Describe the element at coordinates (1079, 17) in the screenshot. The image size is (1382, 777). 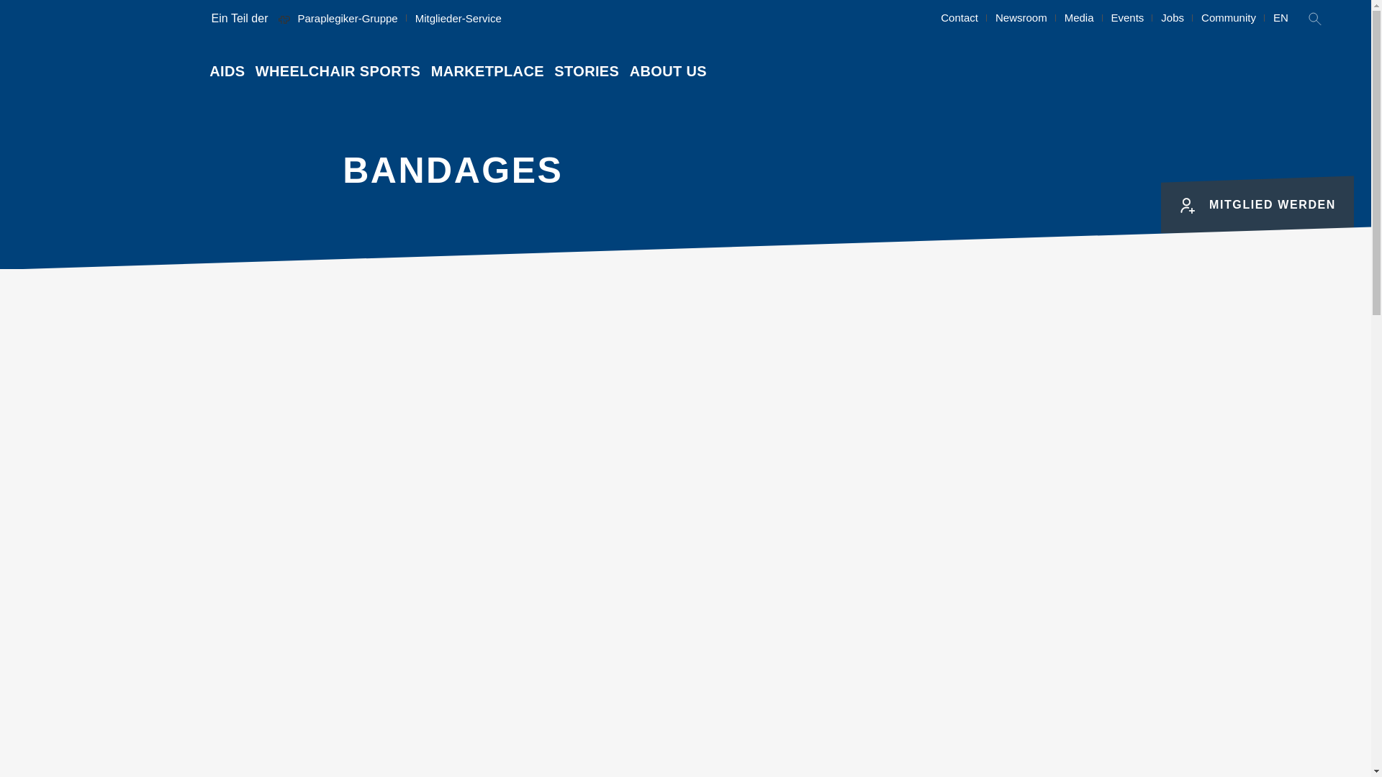
I see `Media` at that location.